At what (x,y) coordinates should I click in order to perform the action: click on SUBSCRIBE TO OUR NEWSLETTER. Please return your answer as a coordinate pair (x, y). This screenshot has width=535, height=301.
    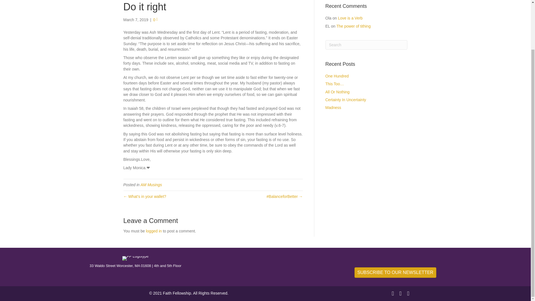
    Looking at the image, I should click on (395, 273).